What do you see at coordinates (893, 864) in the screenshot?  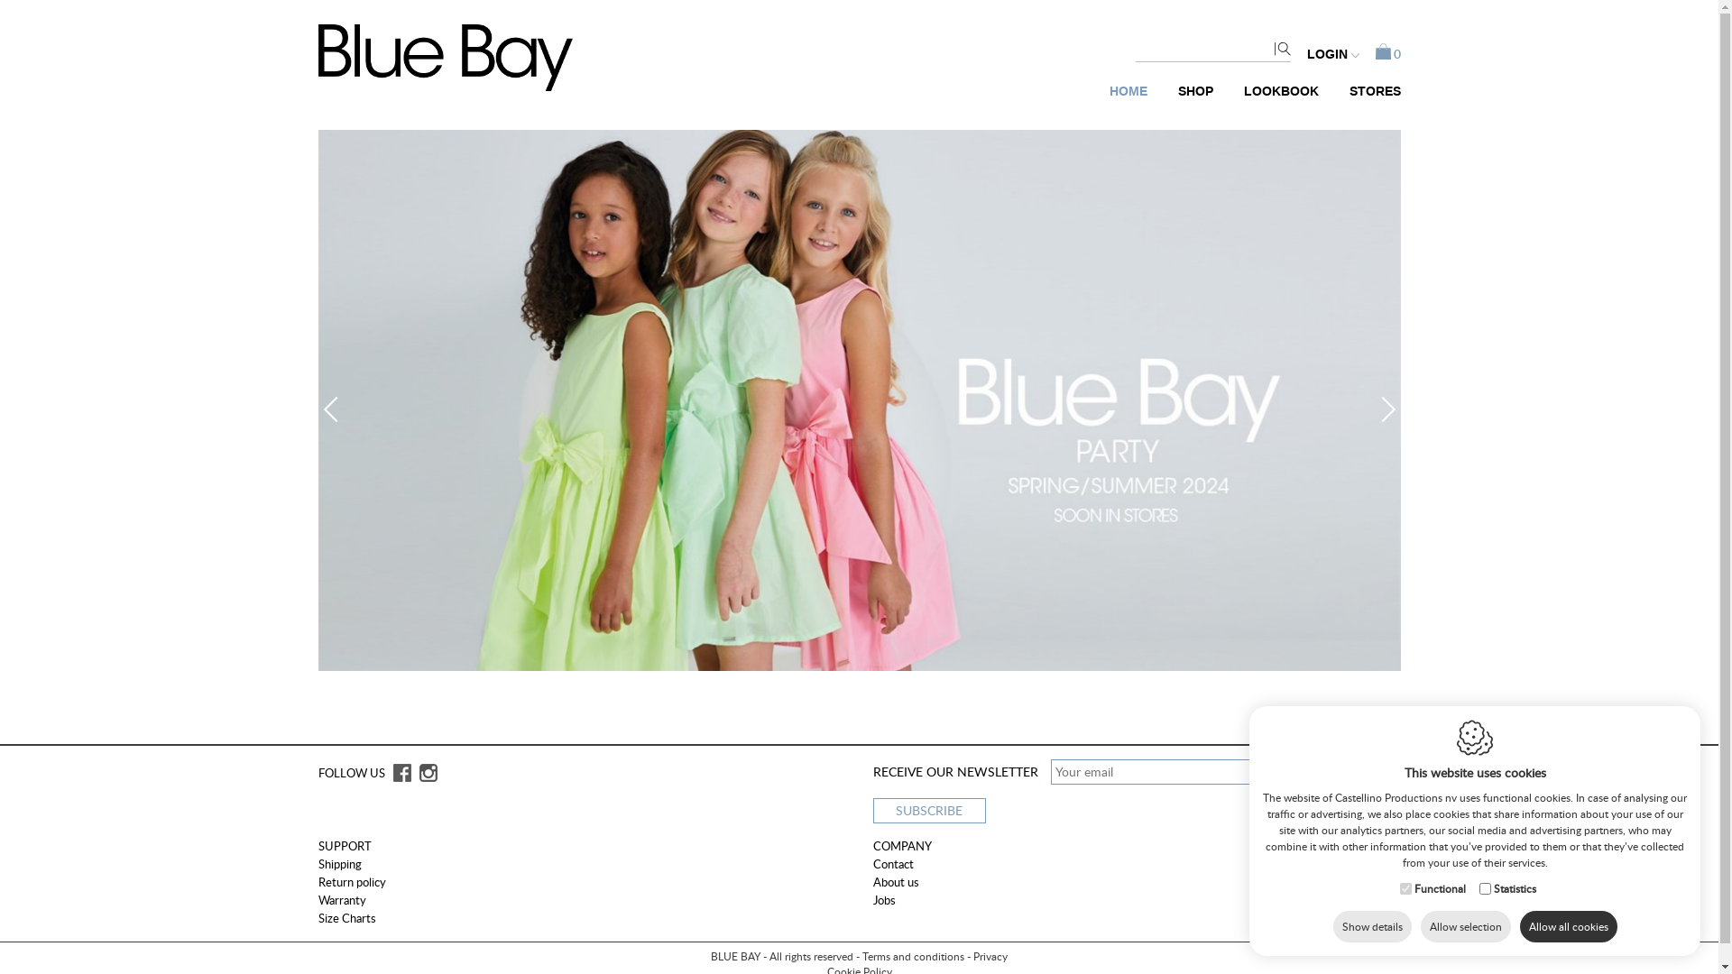 I see `Contact` at bounding box center [893, 864].